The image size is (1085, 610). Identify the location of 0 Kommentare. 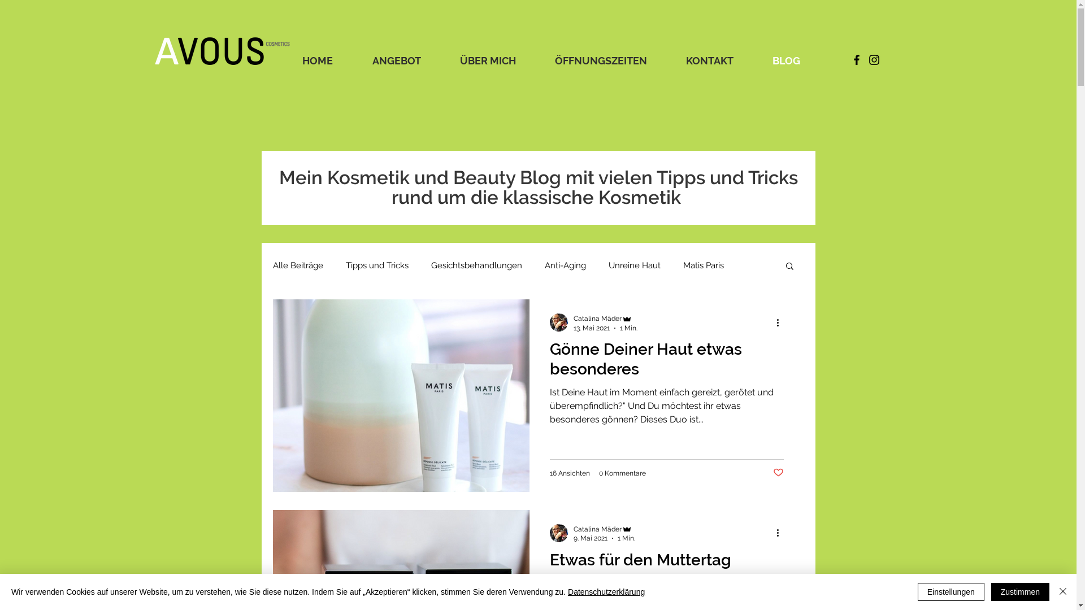
(623, 473).